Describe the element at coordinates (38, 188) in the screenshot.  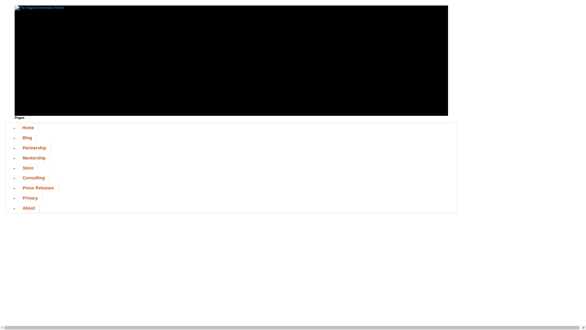
I see `Press Releases` at that location.